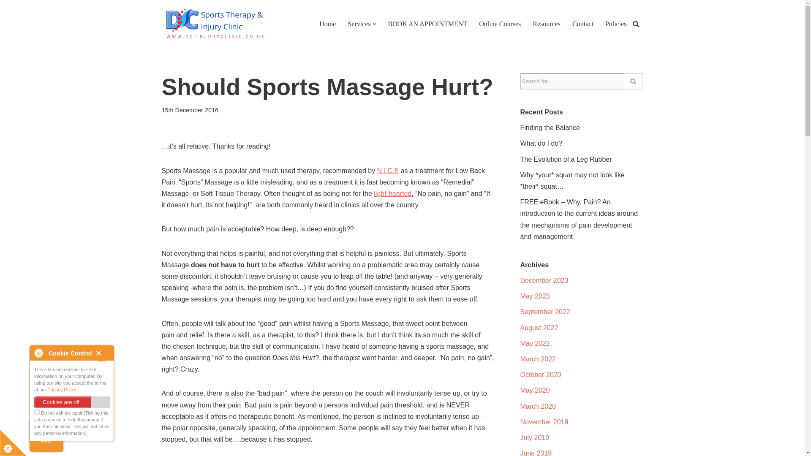 This screenshot has height=456, width=811. I want to click on Skip to content, so click(6, 18).